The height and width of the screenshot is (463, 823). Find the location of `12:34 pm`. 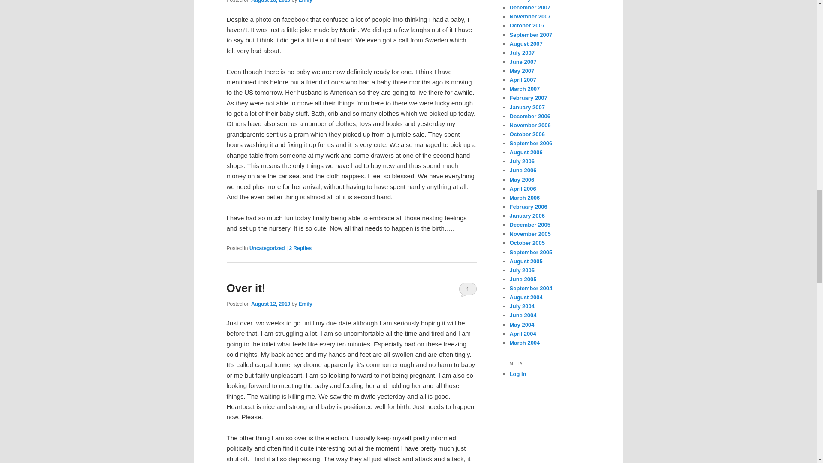

12:34 pm is located at coordinates (270, 304).